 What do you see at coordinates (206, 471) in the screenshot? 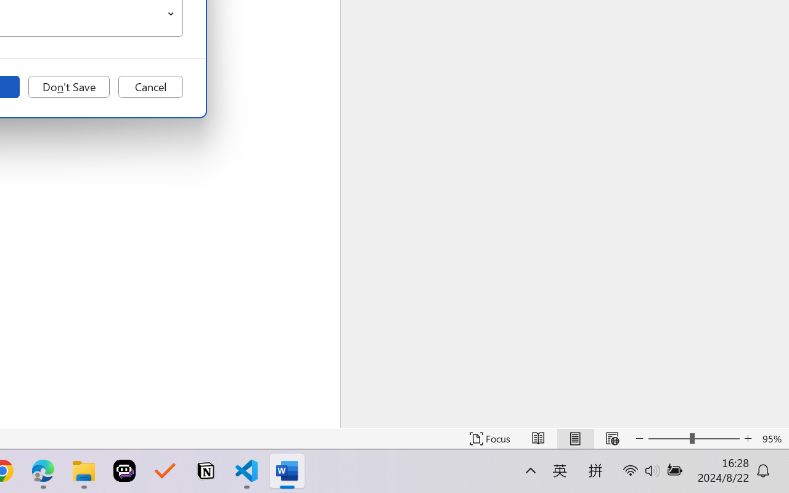
I see `Notion` at bounding box center [206, 471].